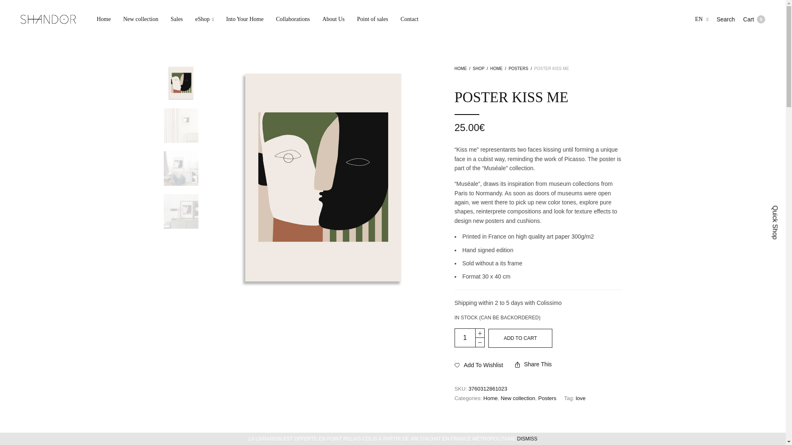 The image size is (792, 445). I want to click on eShop, so click(204, 19).